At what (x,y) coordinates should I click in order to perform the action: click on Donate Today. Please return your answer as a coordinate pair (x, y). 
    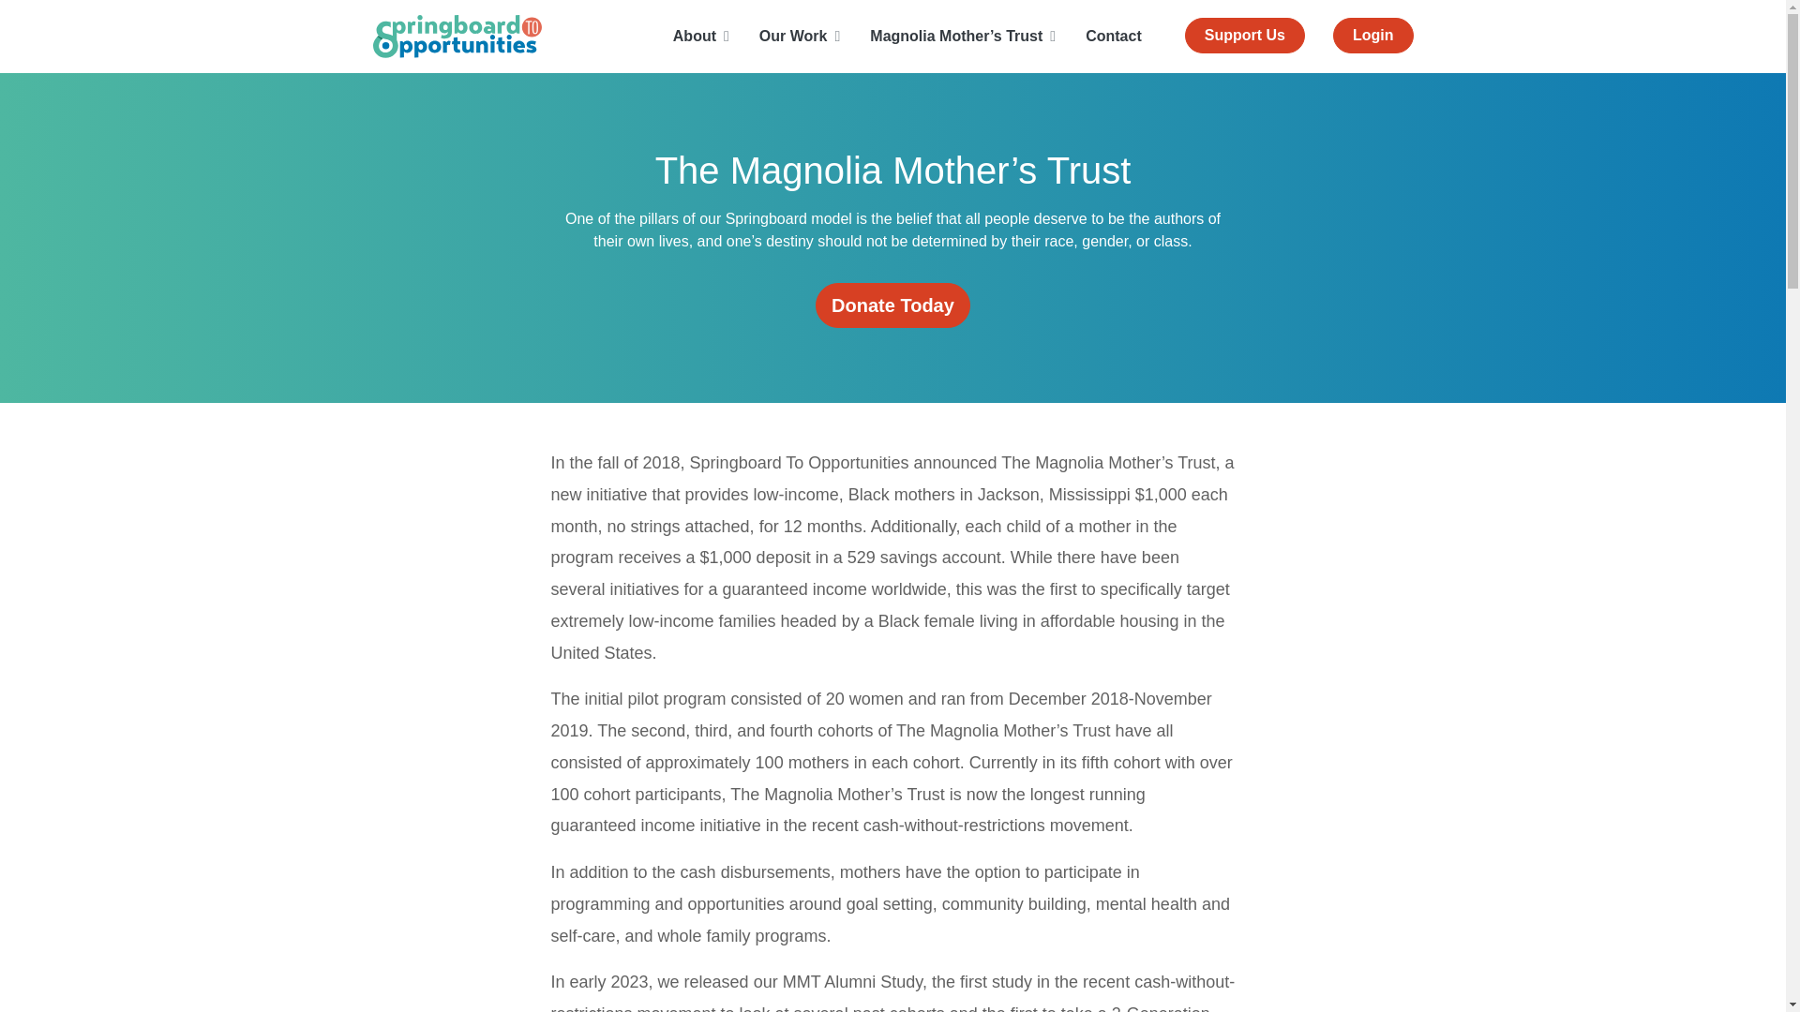
    Looking at the image, I should click on (892, 305).